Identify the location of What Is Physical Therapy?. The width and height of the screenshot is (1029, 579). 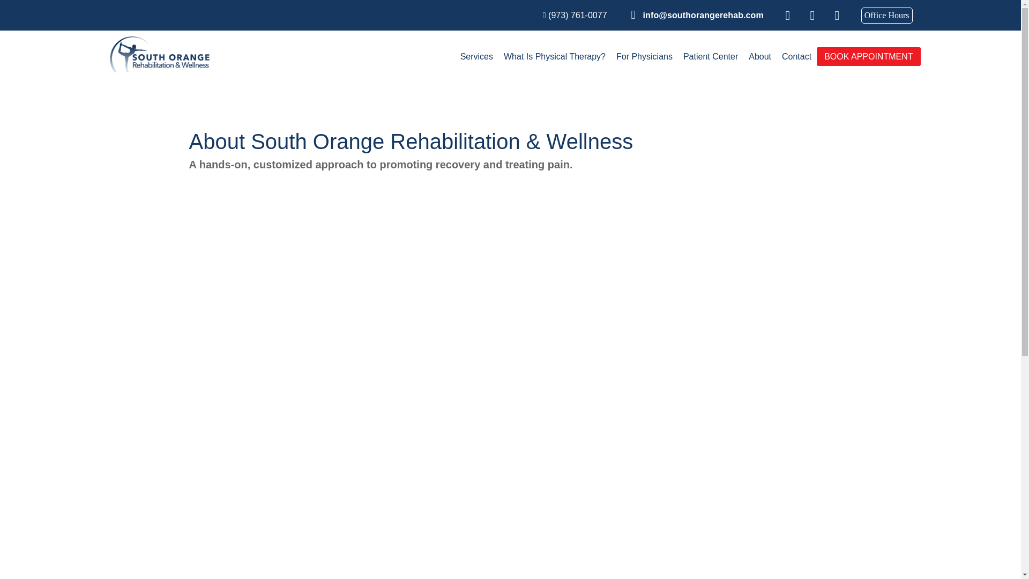
(554, 56).